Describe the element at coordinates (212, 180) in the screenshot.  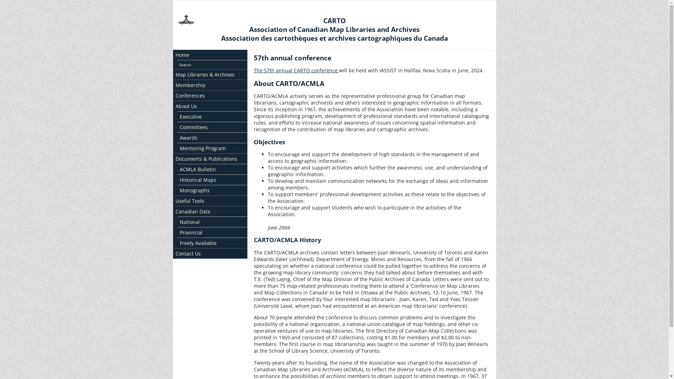
I see `Historical Maps` at that location.